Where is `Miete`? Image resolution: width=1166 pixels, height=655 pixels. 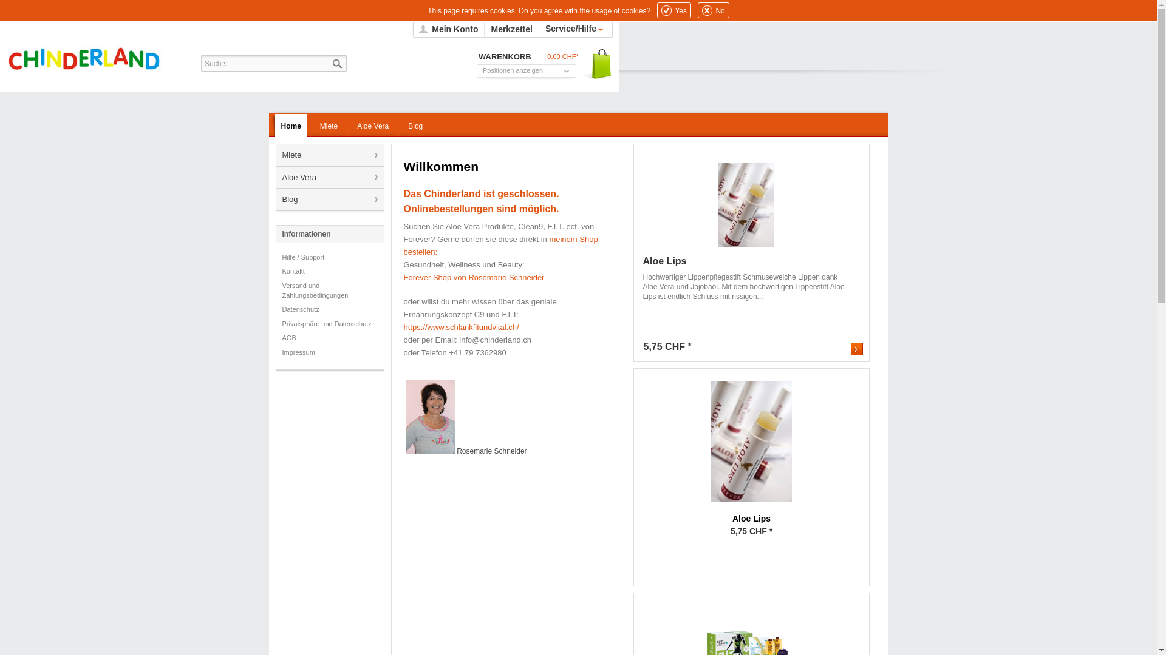 Miete is located at coordinates (329, 125).